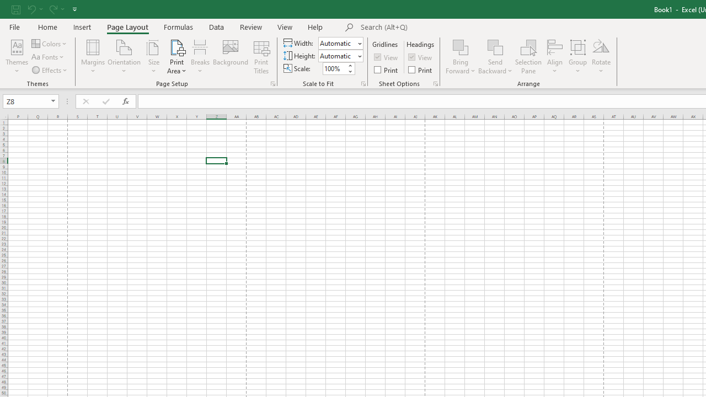 Image resolution: width=706 pixels, height=397 pixels. What do you see at coordinates (528, 56) in the screenshot?
I see `Selection Pane...` at bounding box center [528, 56].